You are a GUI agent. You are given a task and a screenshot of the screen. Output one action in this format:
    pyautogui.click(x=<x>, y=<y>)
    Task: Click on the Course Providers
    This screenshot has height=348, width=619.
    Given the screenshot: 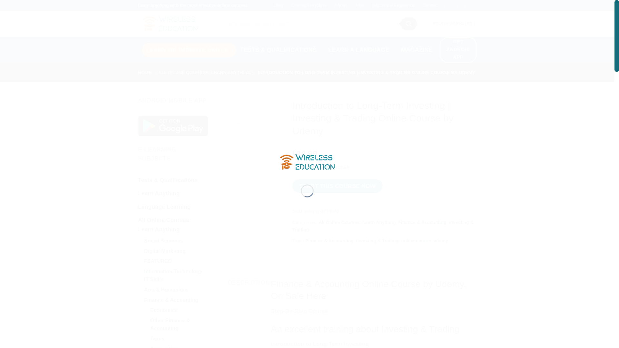 What is the action you would take?
    pyautogui.click(x=309, y=5)
    